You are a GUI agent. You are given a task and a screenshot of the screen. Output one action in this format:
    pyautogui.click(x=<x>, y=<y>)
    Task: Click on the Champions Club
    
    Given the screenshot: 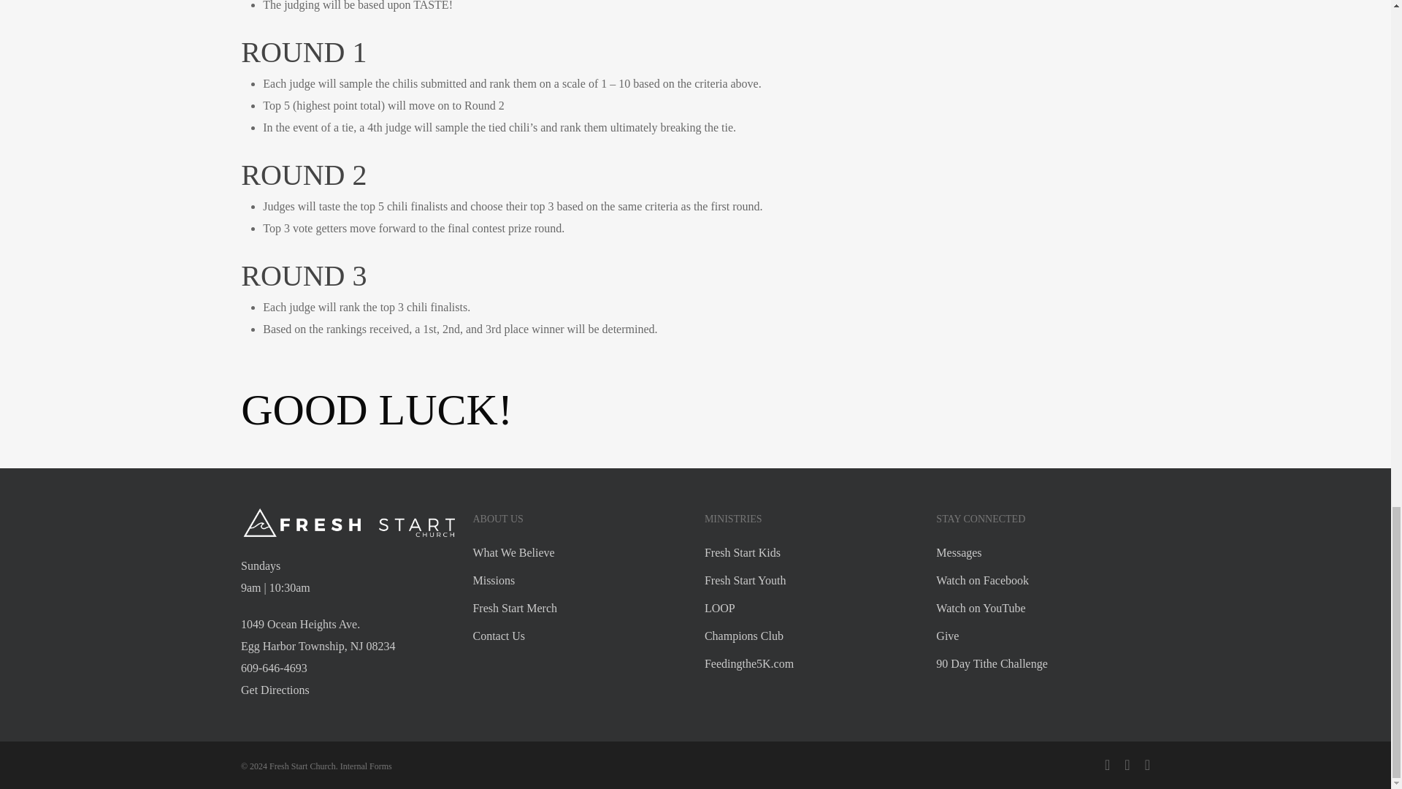 What is the action you would take?
    pyautogui.click(x=811, y=636)
    